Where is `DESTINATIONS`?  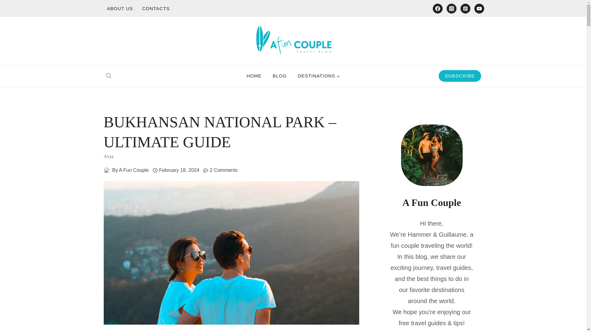 DESTINATIONS is located at coordinates (318, 76).